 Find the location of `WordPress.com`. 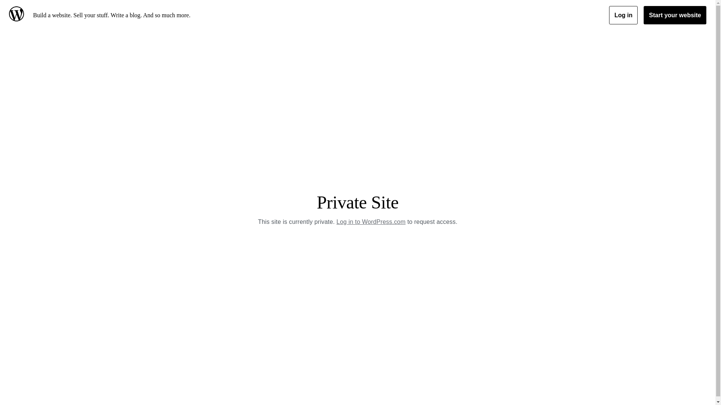

WordPress.com is located at coordinates (18, 15).